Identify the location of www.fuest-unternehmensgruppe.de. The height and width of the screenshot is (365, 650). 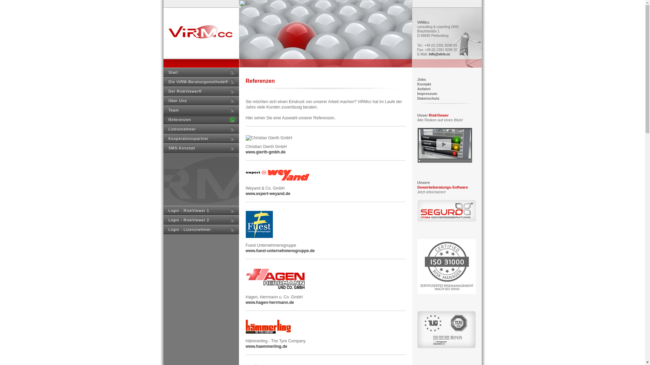
(280, 251).